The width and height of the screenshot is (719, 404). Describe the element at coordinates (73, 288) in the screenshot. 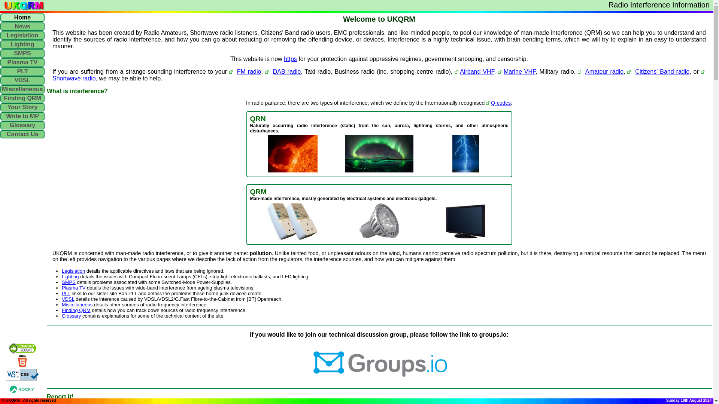

I see `Plasma TV` at that location.